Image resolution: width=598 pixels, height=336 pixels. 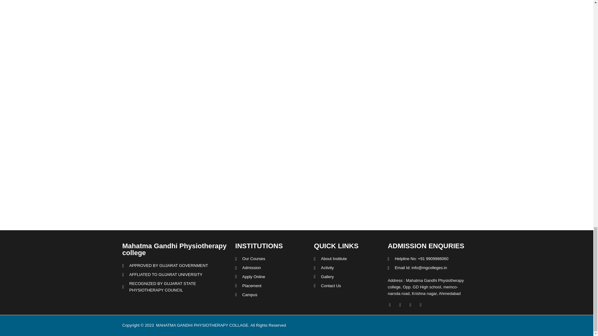 I want to click on Admission, so click(x=271, y=268).